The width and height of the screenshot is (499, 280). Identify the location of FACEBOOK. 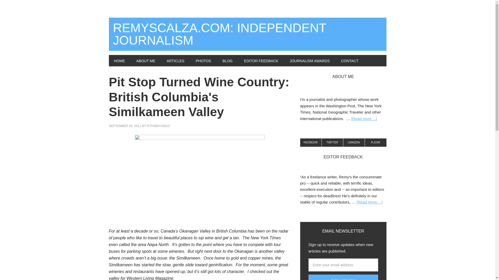
(310, 142).